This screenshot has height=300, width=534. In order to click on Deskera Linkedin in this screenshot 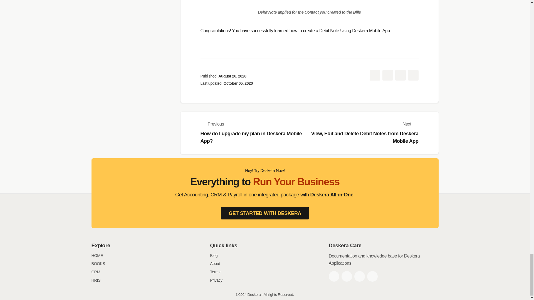, I will do `click(359, 276)`.